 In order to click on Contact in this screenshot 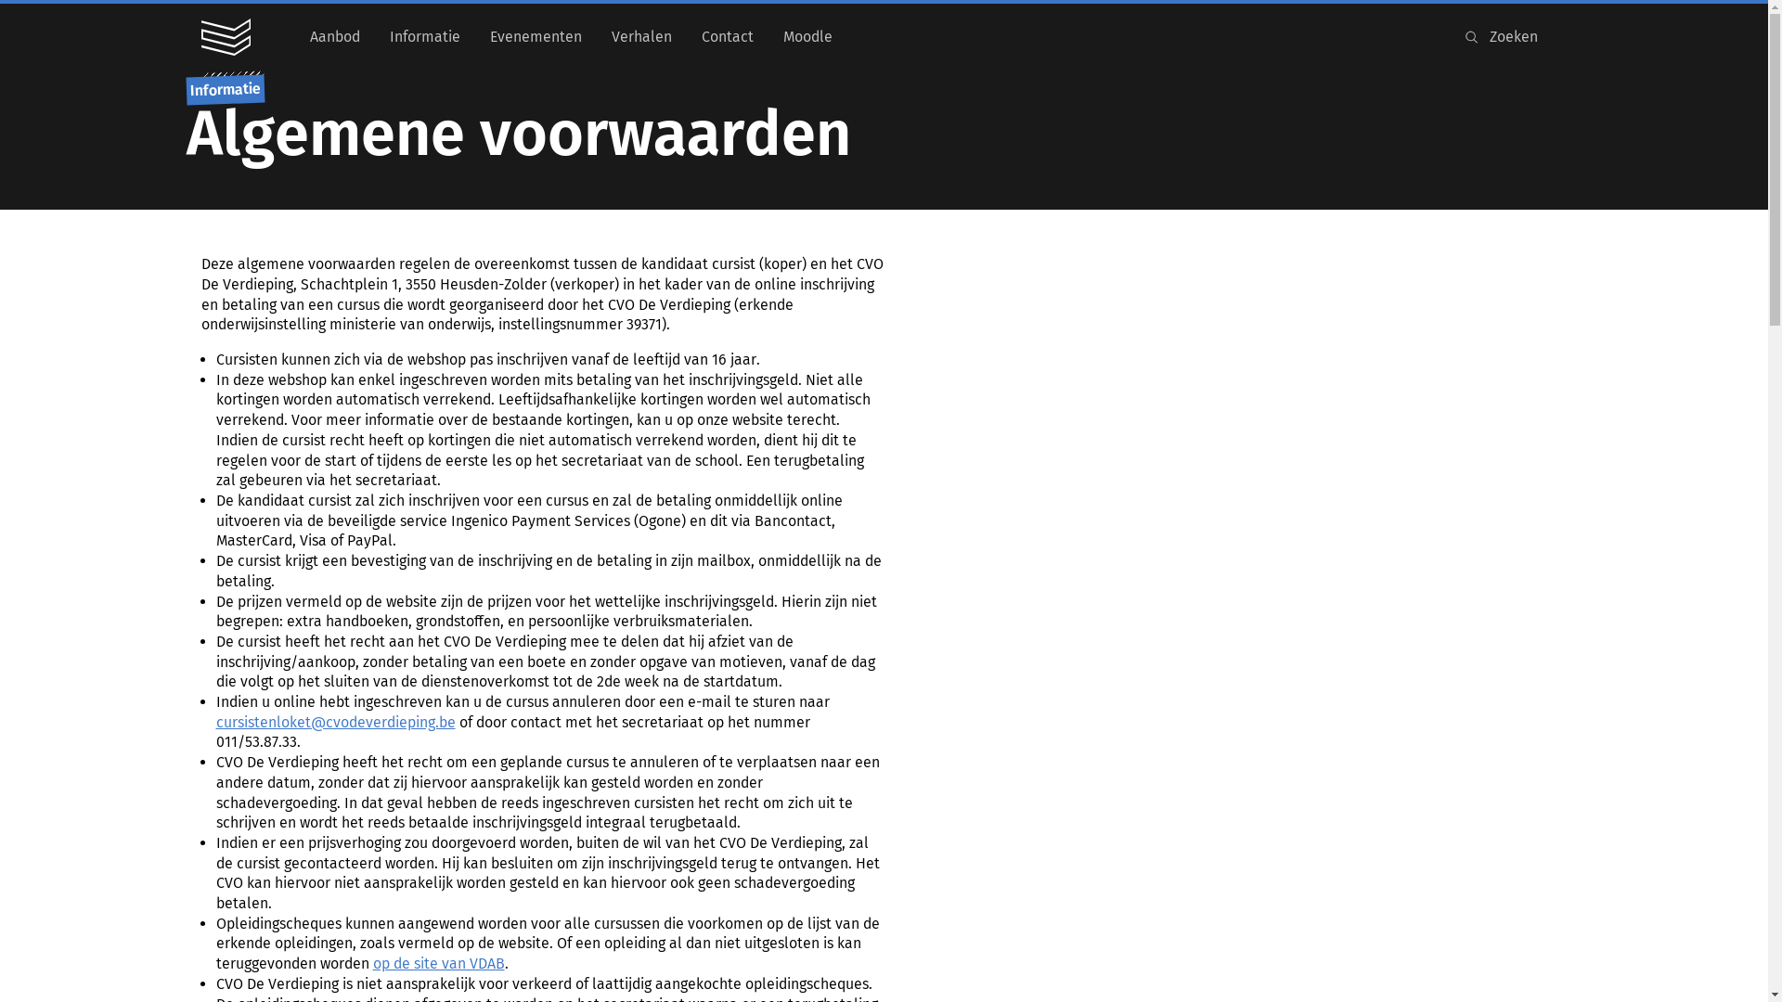, I will do `click(728, 37)`.